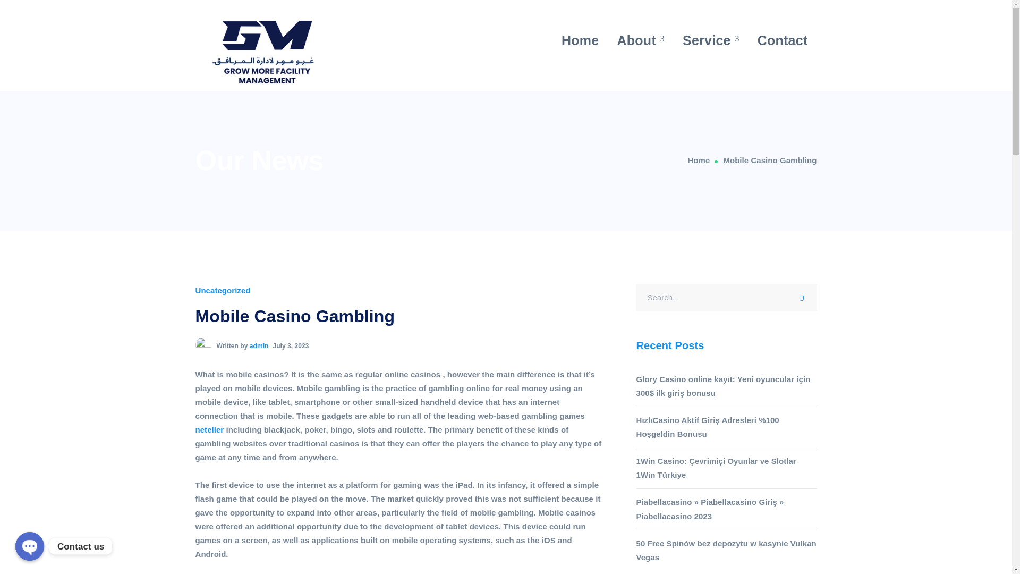  I want to click on GROW MORE FACILITY MANAGEMENT, so click(267, 51).